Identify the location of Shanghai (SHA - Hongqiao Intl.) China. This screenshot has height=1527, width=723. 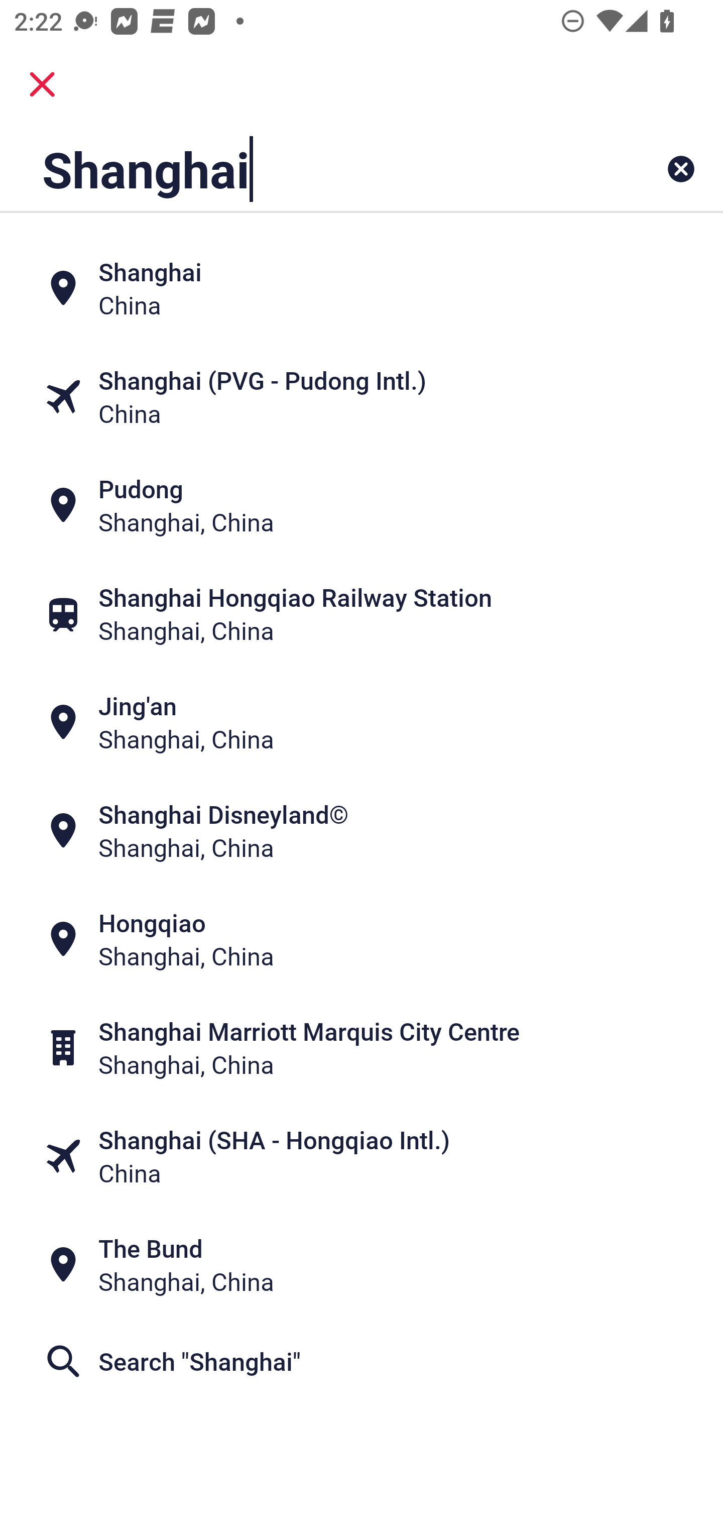
(361, 1156).